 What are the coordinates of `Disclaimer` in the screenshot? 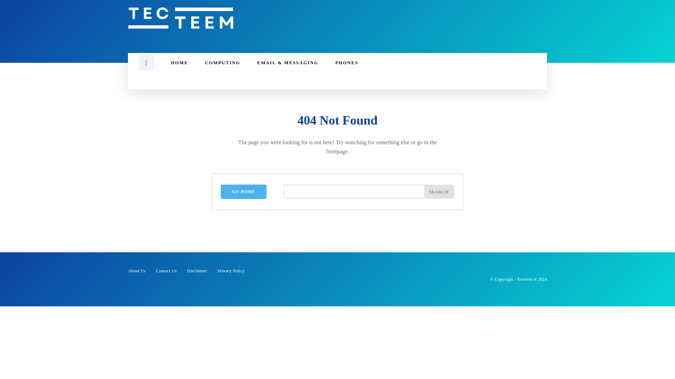 It's located at (197, 271).